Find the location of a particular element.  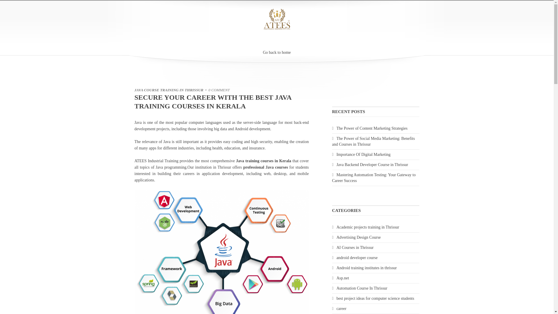

Mastering Automation Testing: Your Gateway to Career Success is located at coordinates (375, 178).